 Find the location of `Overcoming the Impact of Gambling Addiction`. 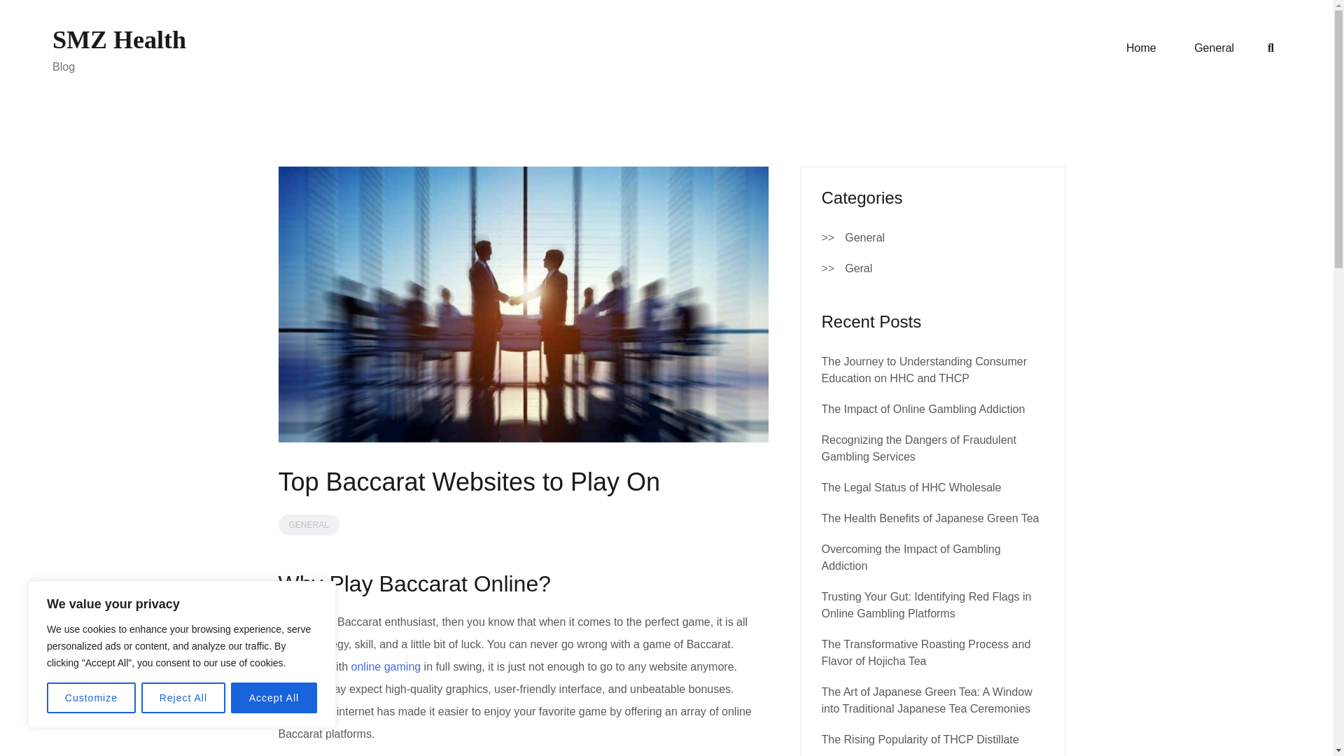

Overcoming the Impact of Gambling Addiction is located at coordinates (911, 557).